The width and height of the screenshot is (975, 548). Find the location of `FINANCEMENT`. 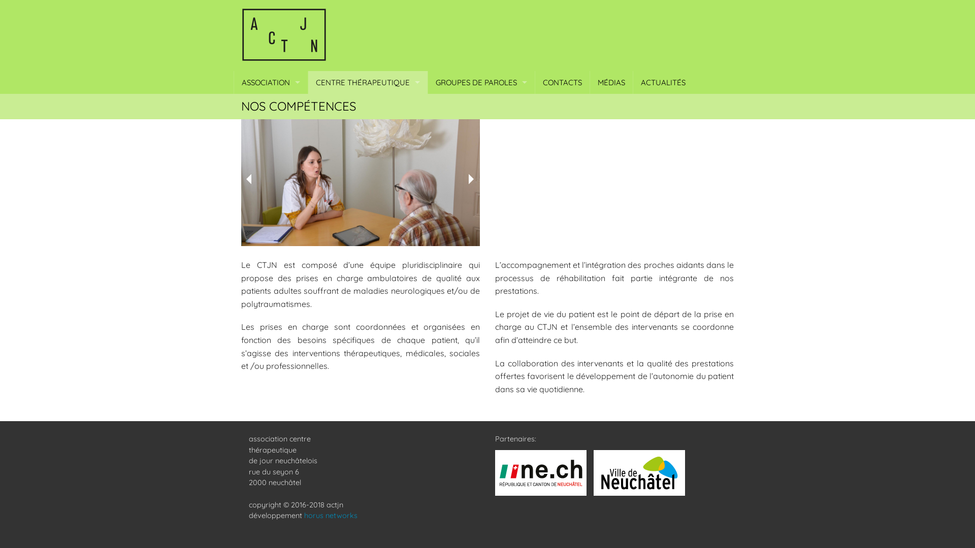

FINANCEMENT is located at coordinates (368, 243).